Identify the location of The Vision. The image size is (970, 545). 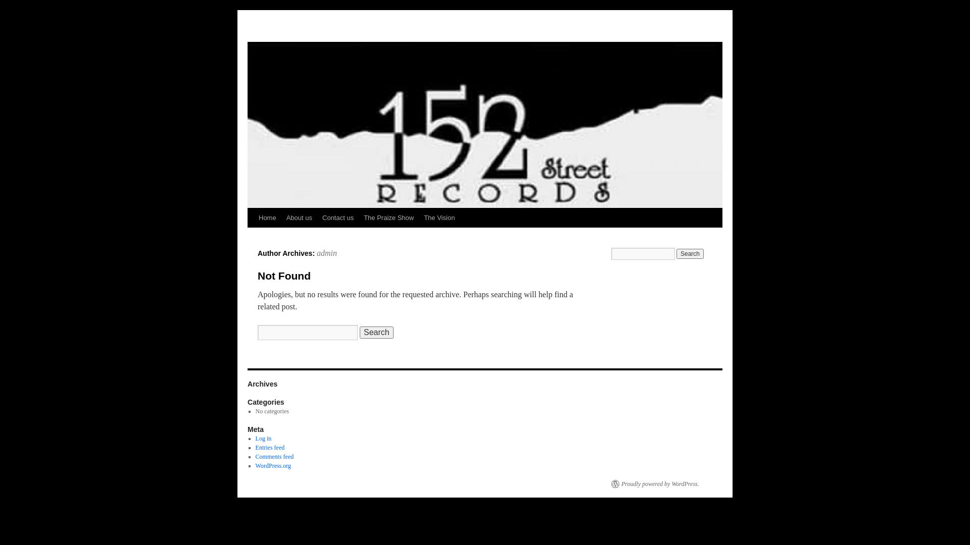
(440, 218).